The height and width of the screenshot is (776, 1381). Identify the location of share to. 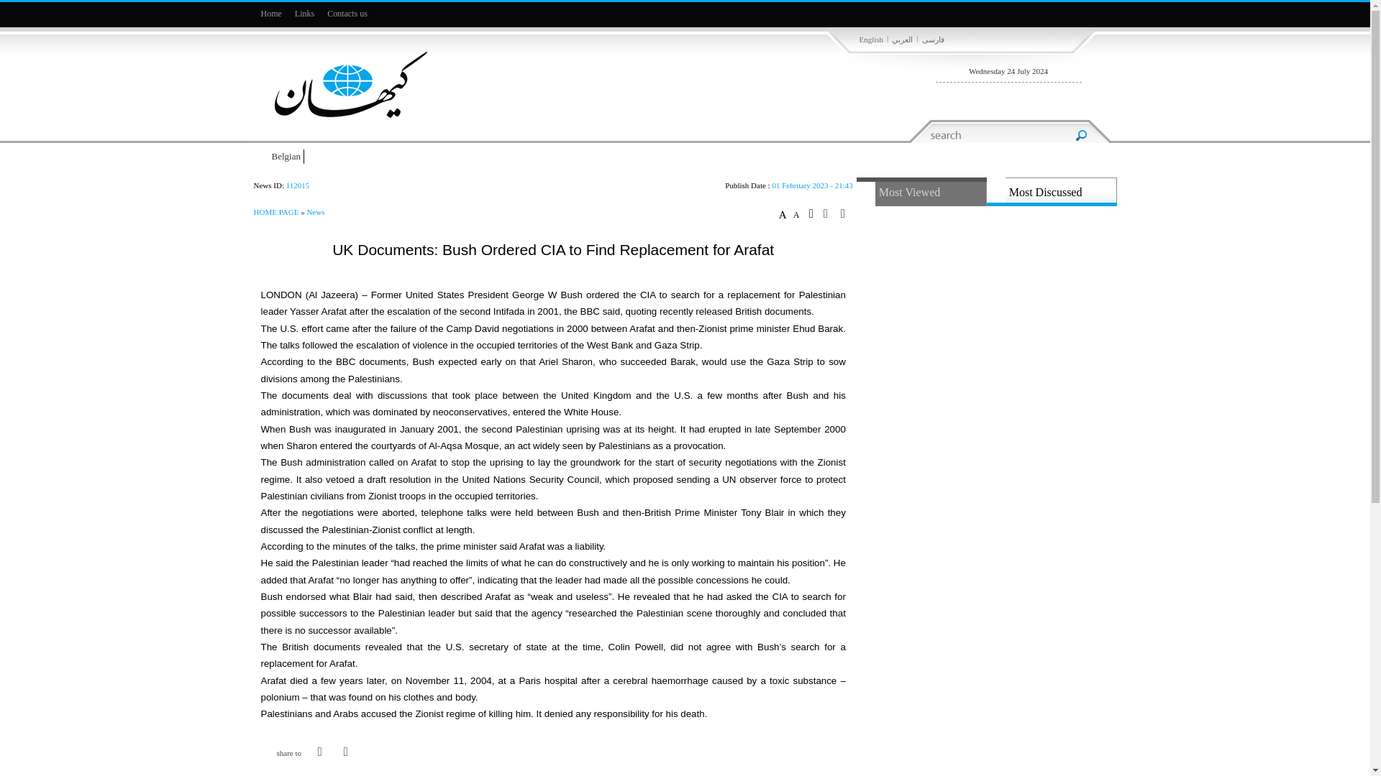
(283, 753).